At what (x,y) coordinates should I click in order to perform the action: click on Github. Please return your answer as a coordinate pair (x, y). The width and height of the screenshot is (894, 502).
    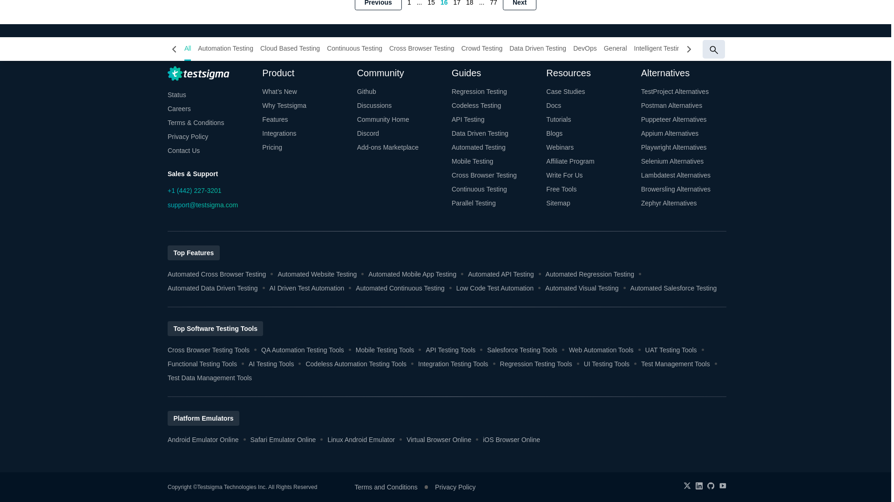
    Looking at the image, I should click on (400, 91).